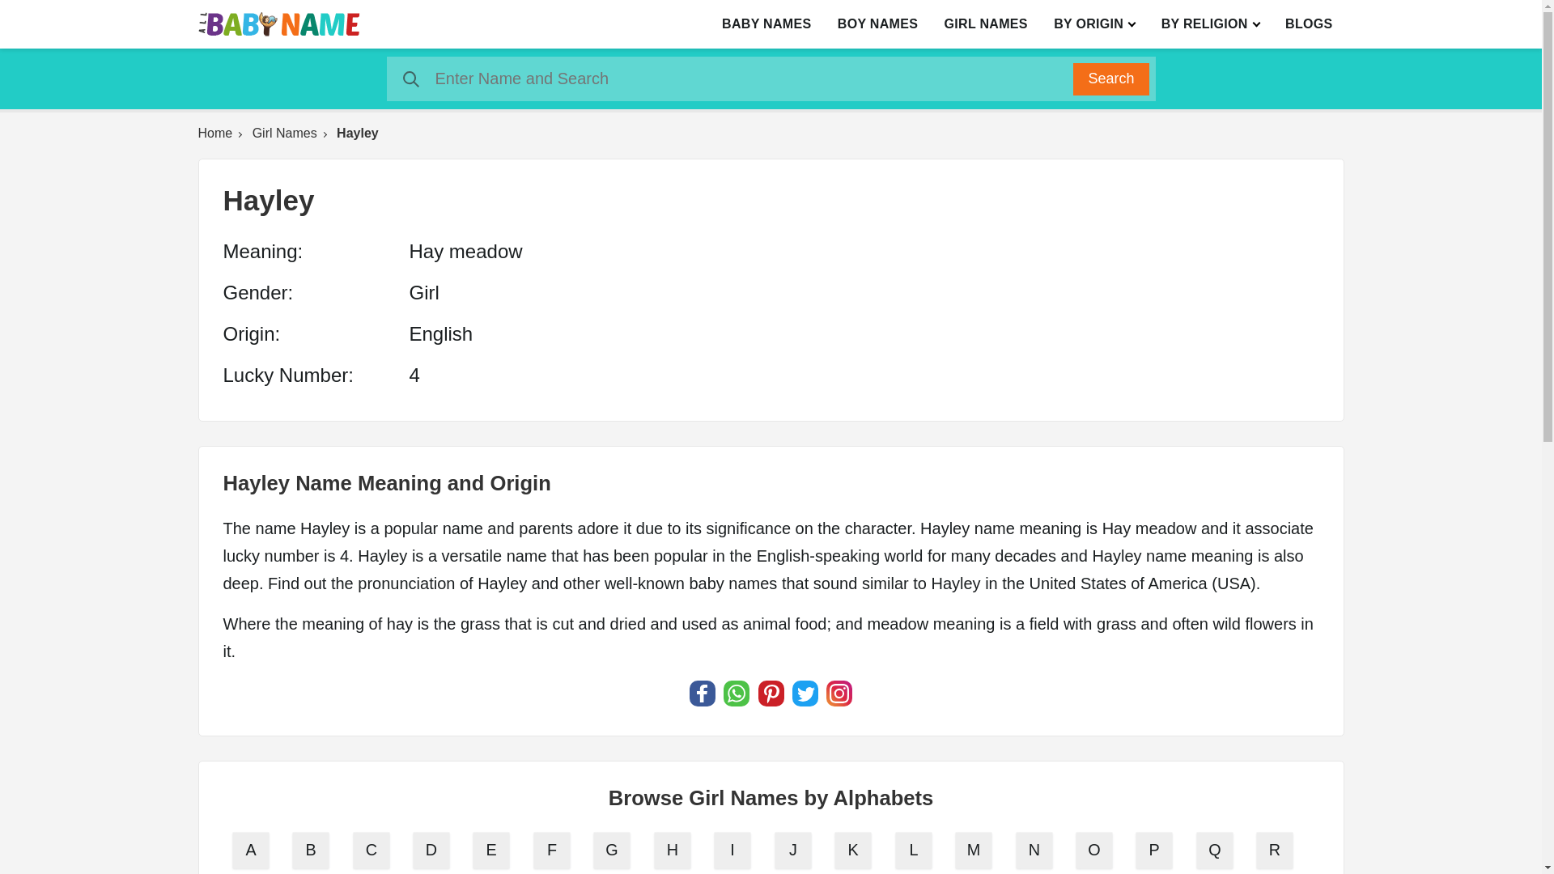 This screenshot has width=1554, height=874. Describe the element at coordinates (794, 851) in the screenshot. I see `J` at that location.